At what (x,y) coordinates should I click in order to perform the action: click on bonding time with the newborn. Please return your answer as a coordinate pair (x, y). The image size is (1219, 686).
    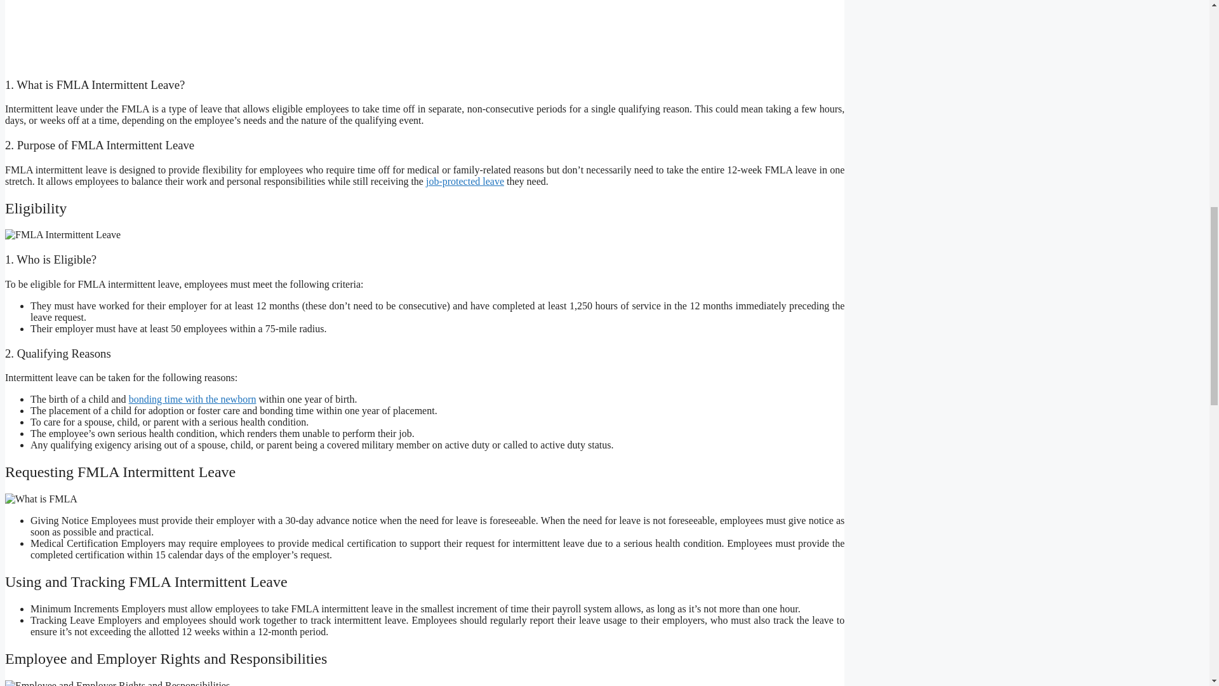
    Looking at the image, I should click on (192, 399).